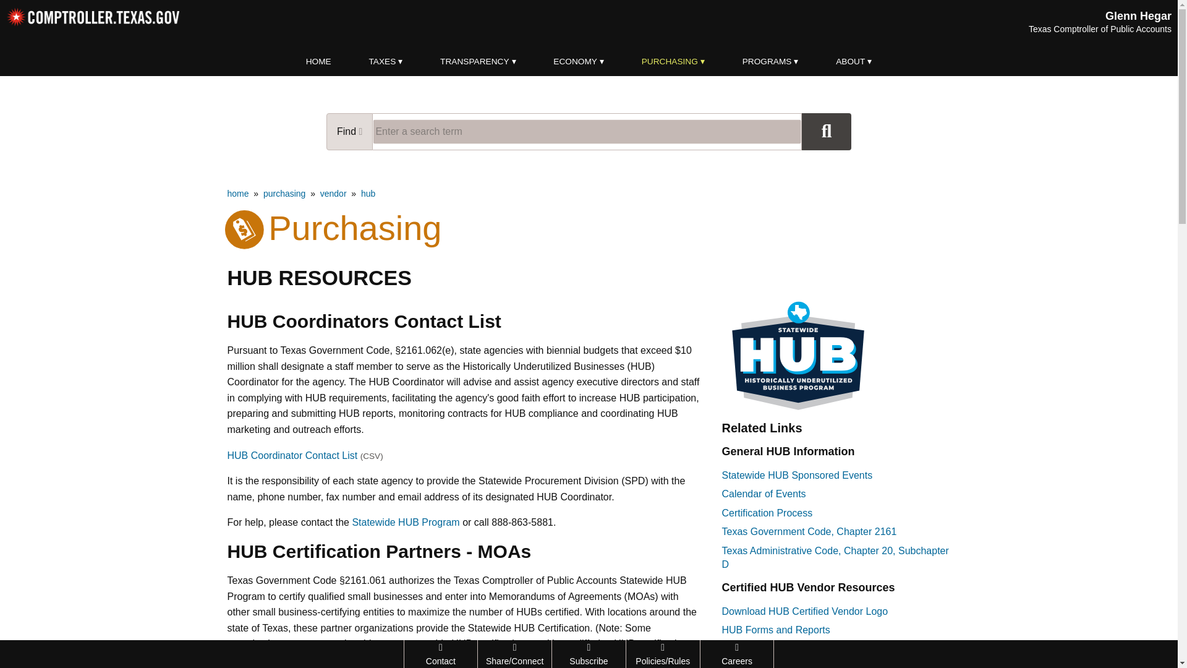 This screenshot has height=668, width=1187. I want to click on vendor, so click(333, 193).